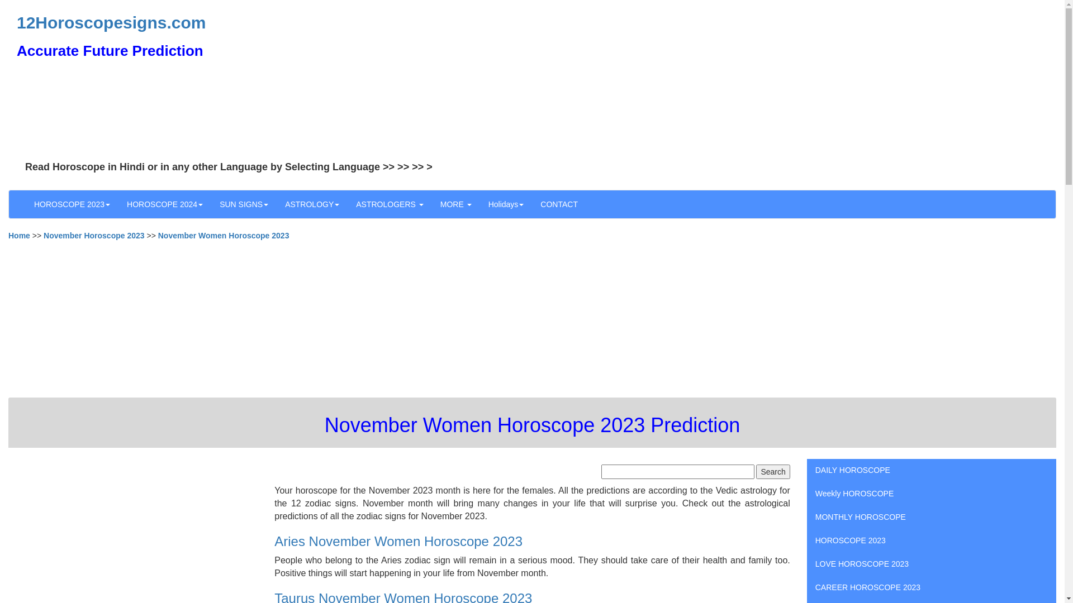  I want to click on Home, so click(19, 236).